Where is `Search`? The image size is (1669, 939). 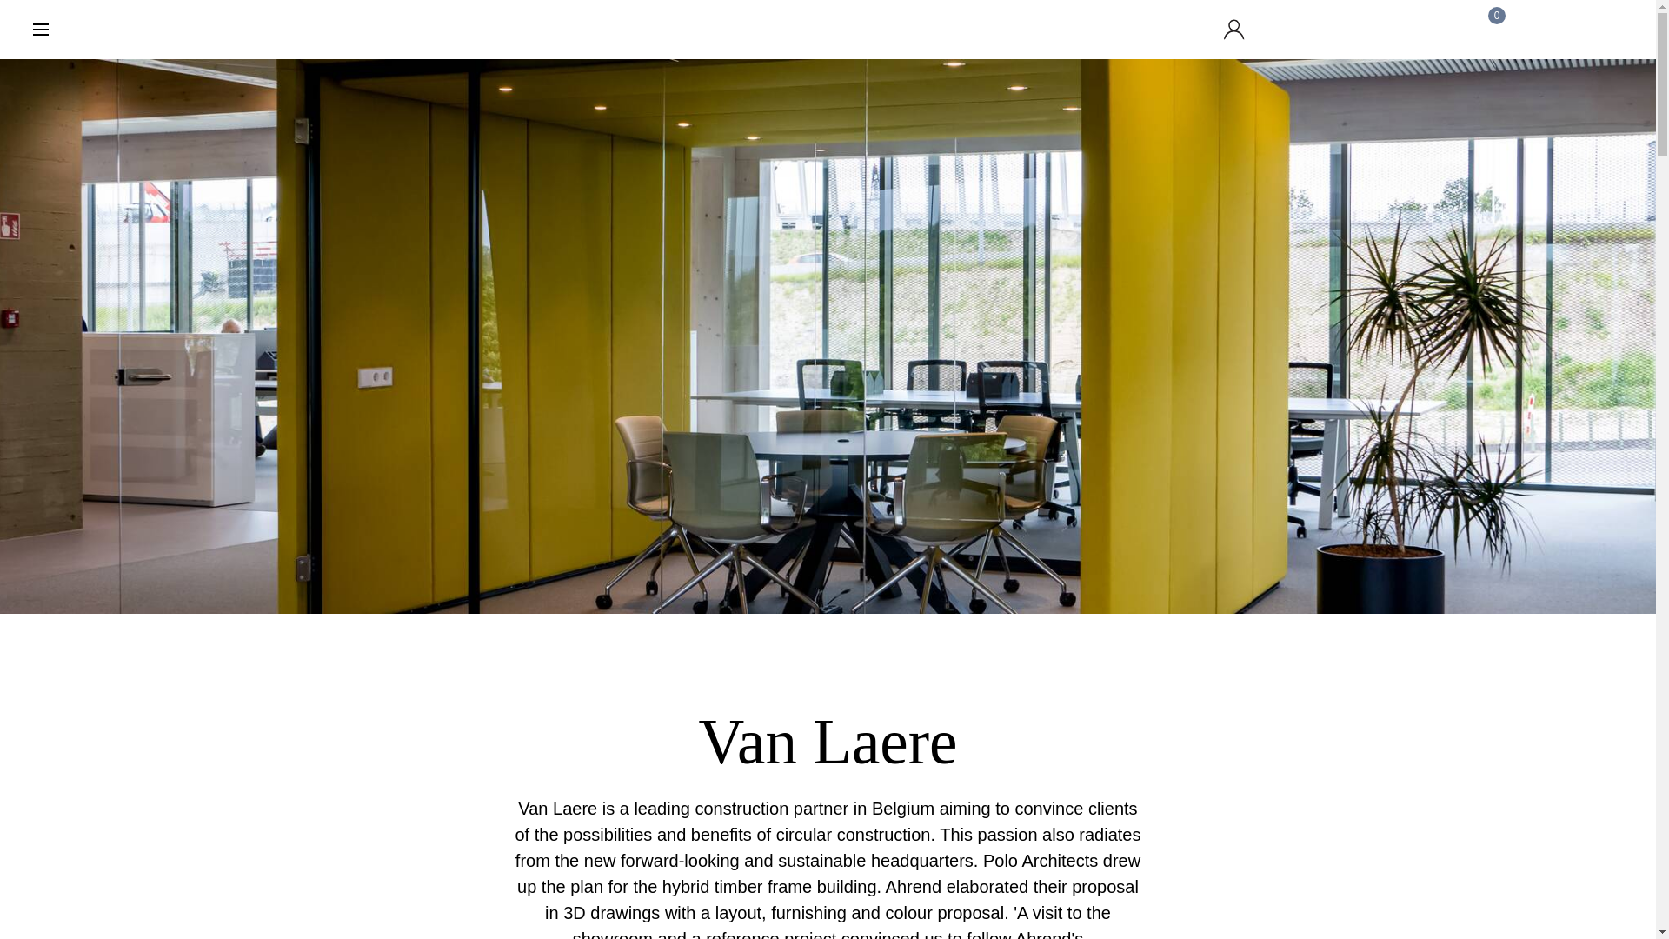
Search is located at coordinates (1613, 30).